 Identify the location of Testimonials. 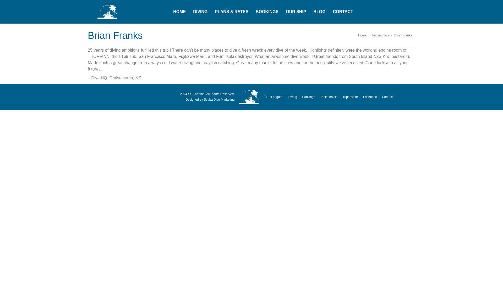
(380, 35).